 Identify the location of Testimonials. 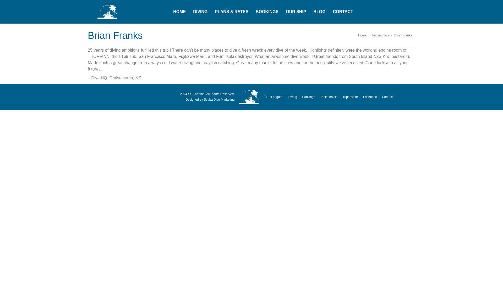
(380, 35).